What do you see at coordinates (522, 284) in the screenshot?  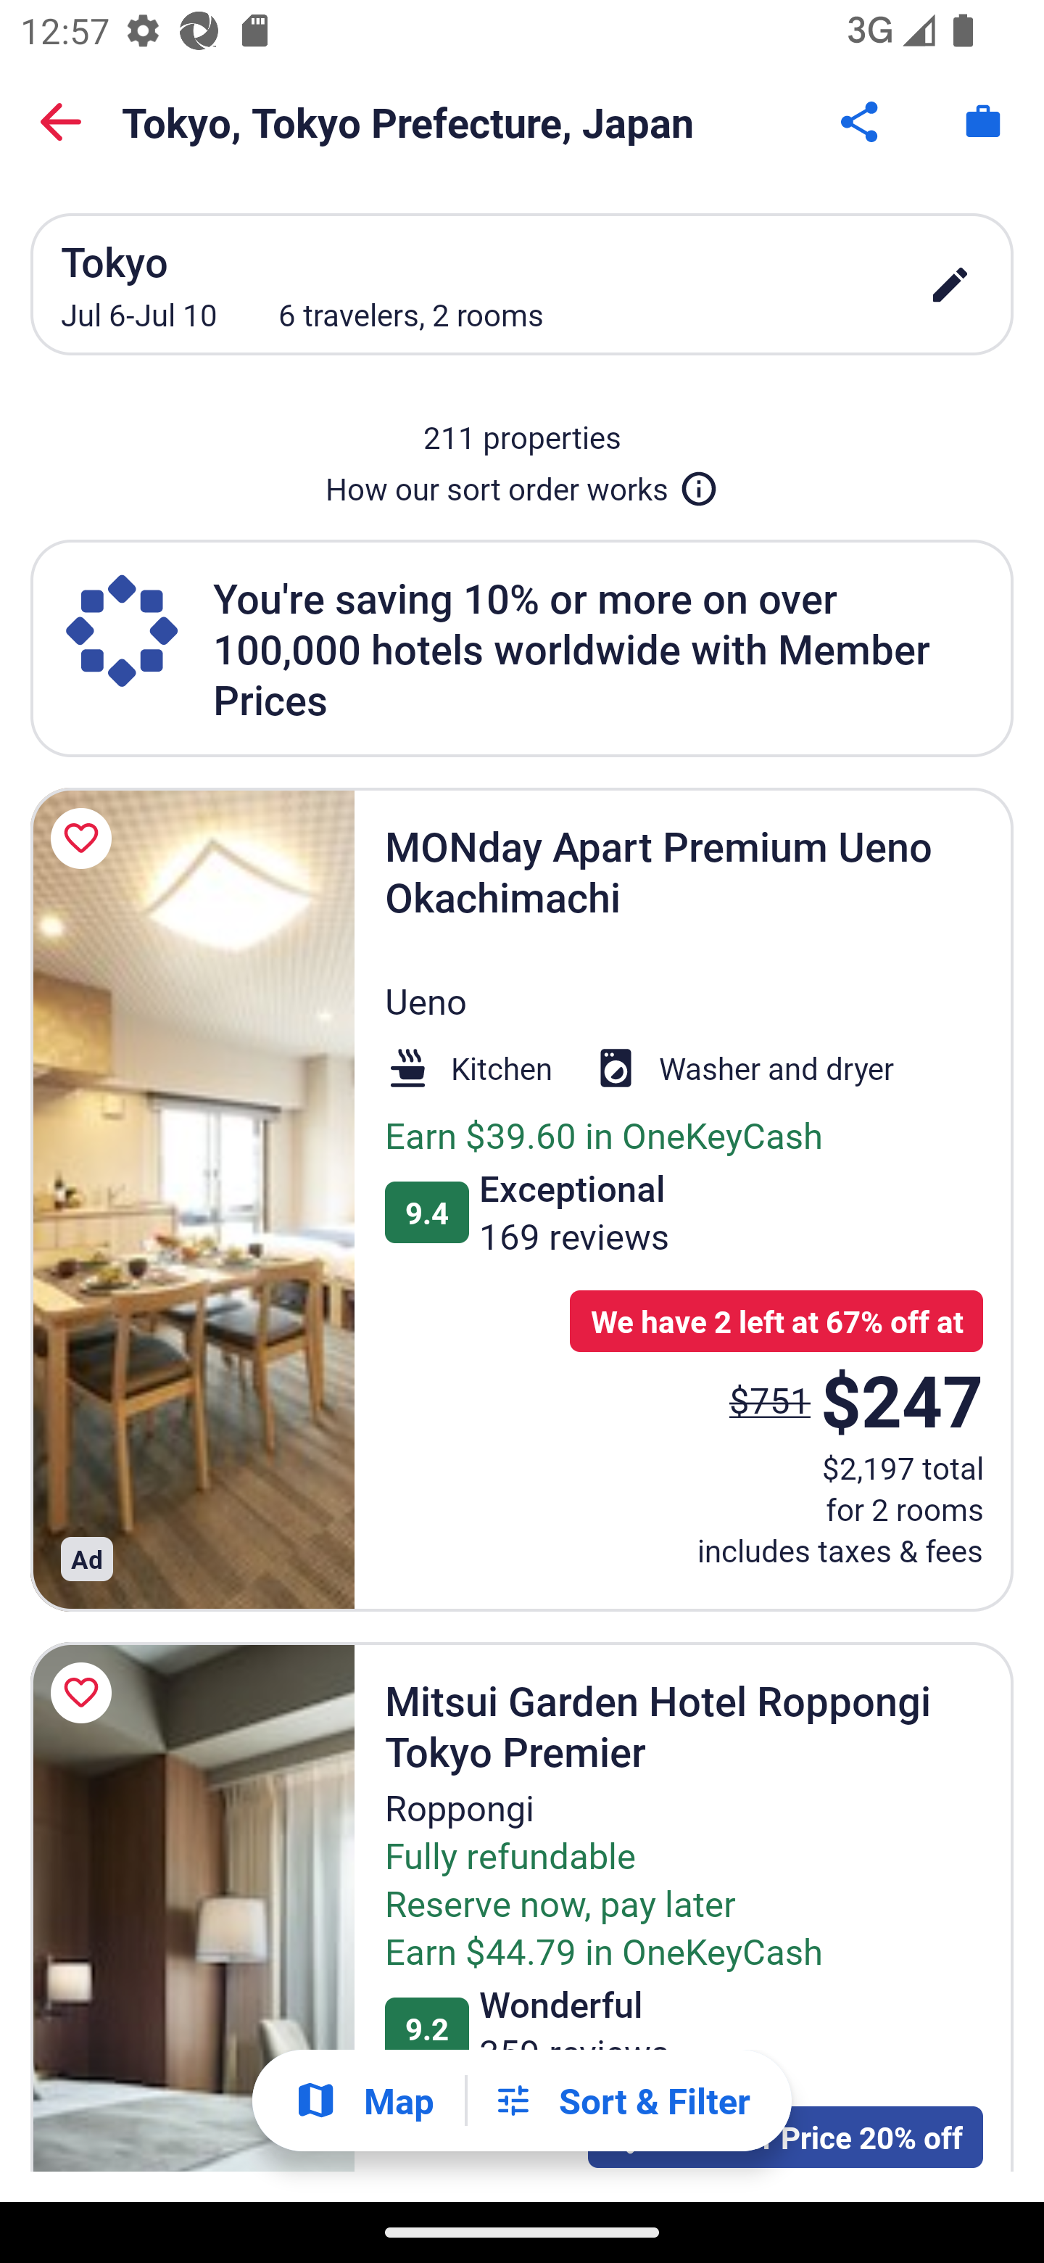 I see `Tokyo Jul 6-Jul 10 6 travelers, 2 rooms edit` at bounding box center [522, 284].